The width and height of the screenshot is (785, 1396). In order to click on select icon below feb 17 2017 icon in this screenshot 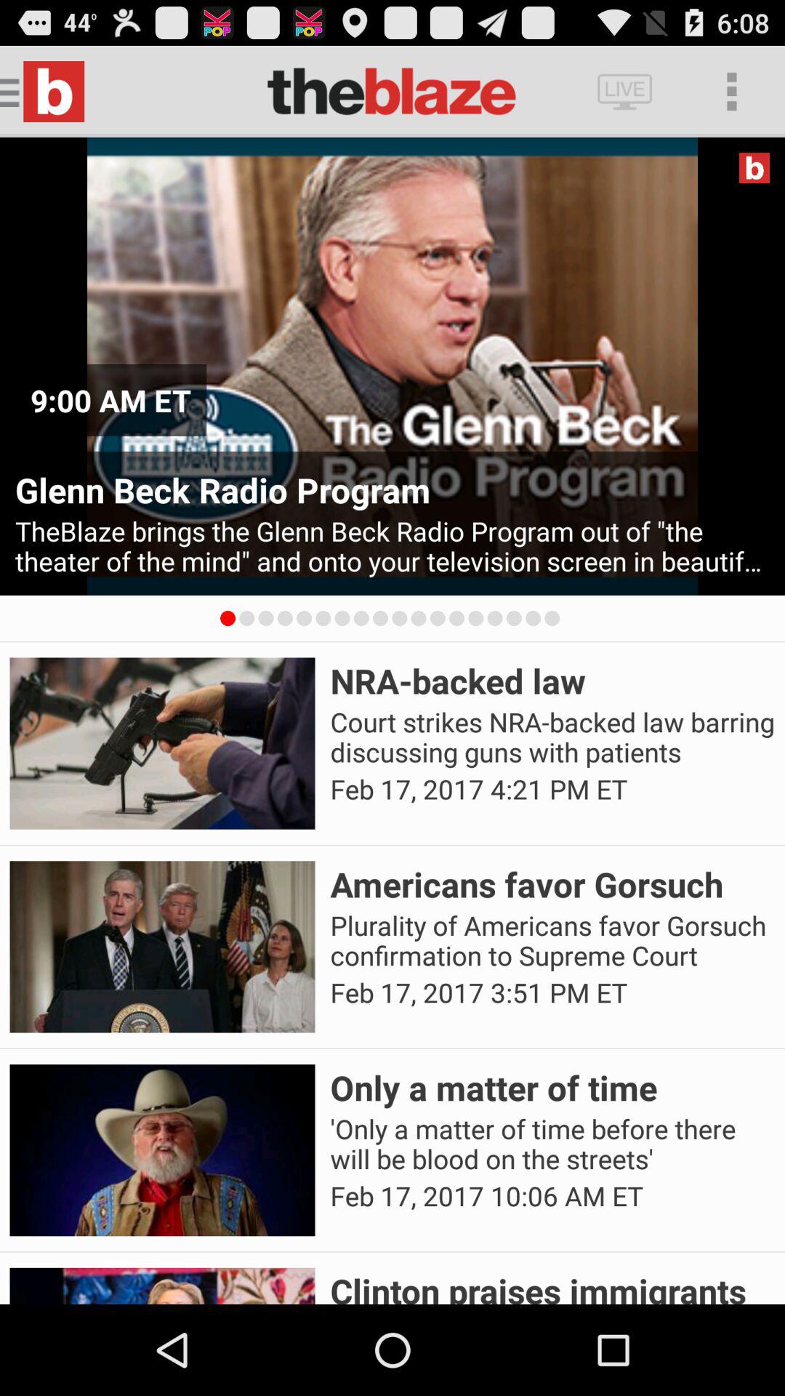, I will do `click(552, 1285)`.